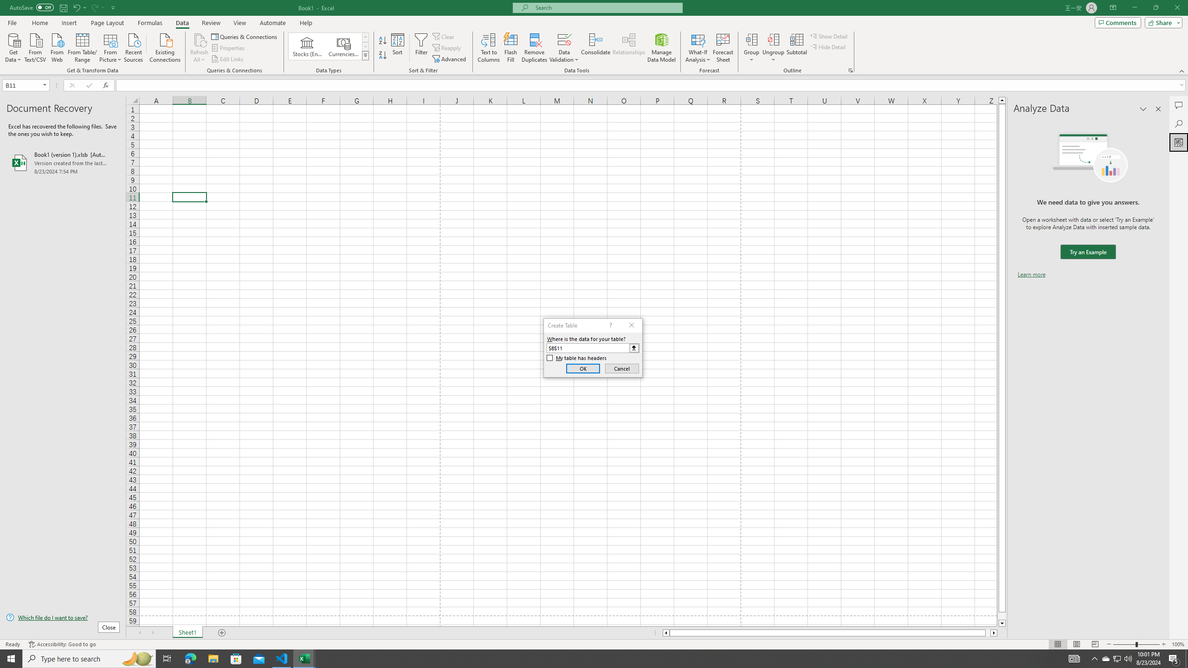 Image resolution: width=1188 pixels, height=668 pixels. I want to click on Flash Fill, so click(510, 48).